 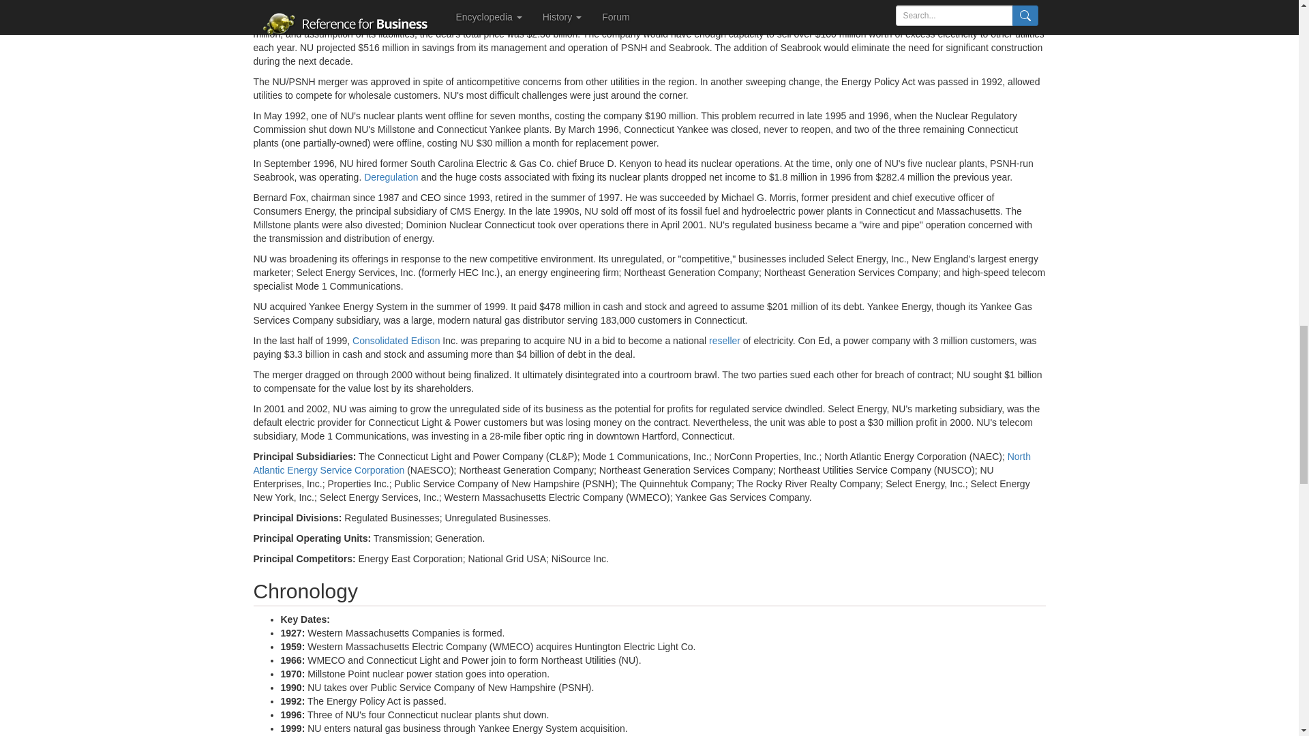 I want to click on View 'consolidated edison' definition from Wikipedia, so click(x=395, y=341).